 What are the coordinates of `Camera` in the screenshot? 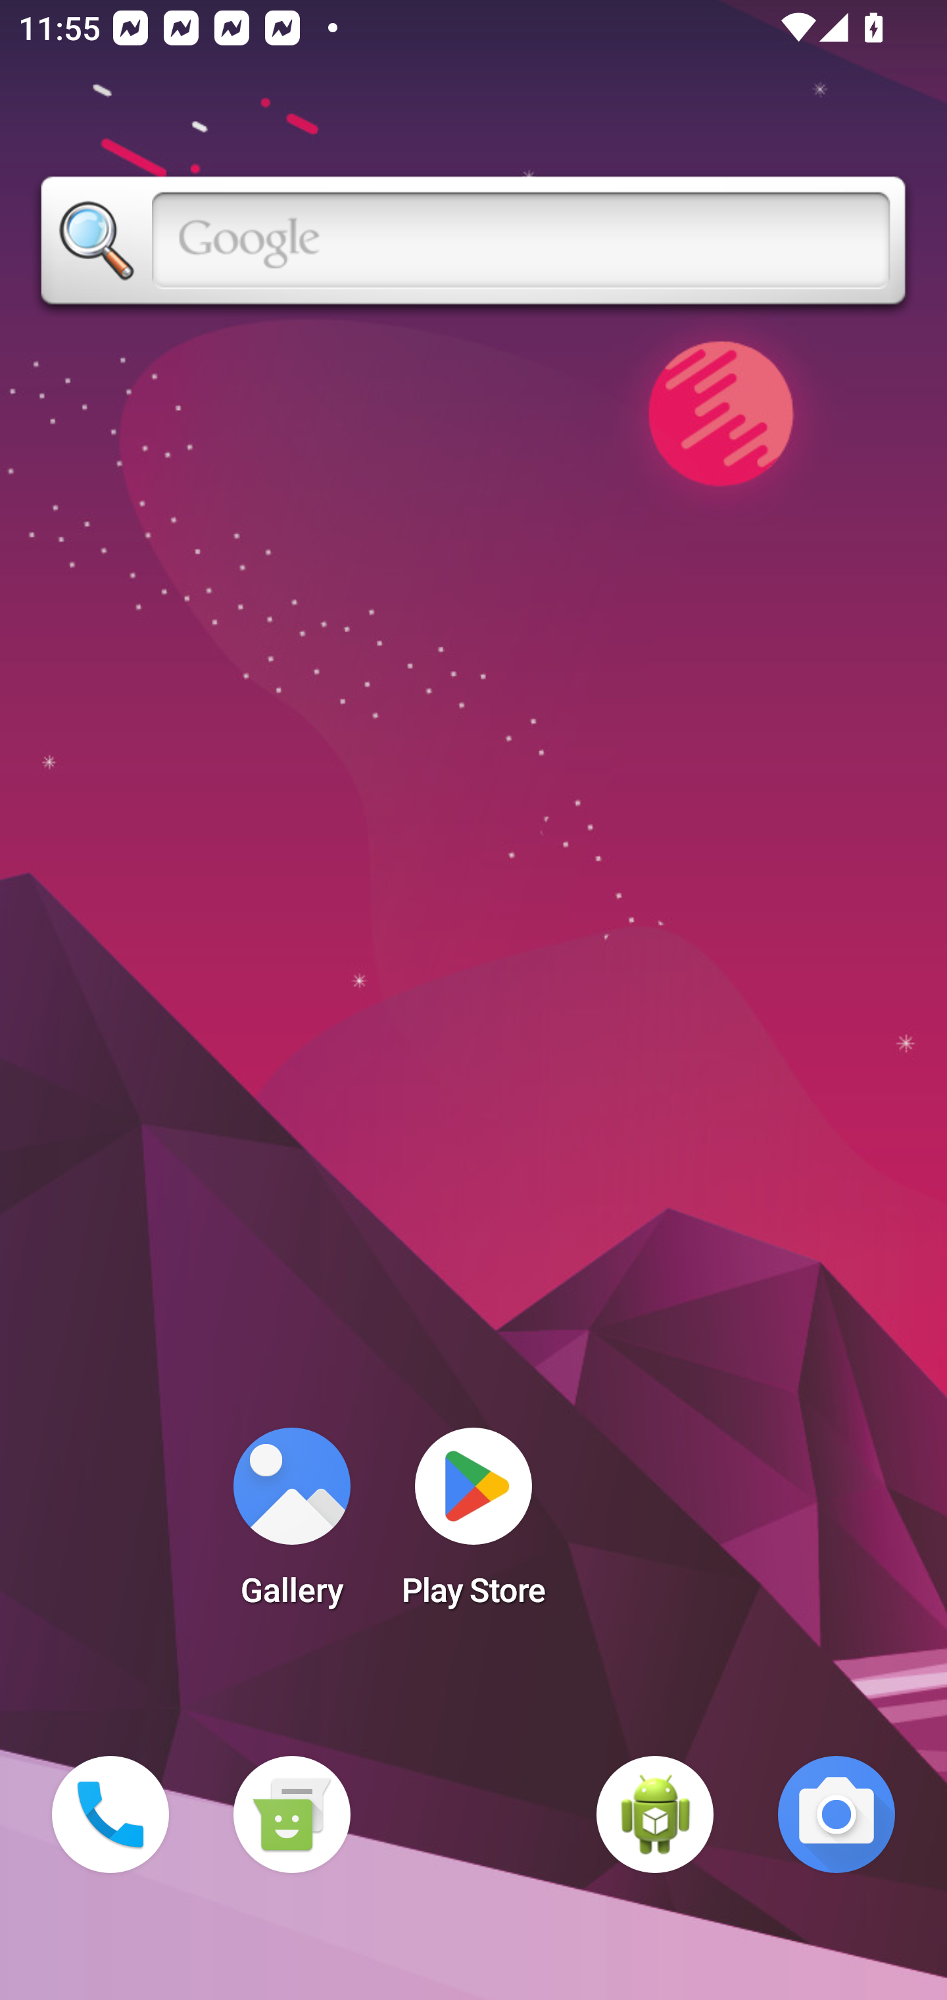 It's located at (837, 1814).